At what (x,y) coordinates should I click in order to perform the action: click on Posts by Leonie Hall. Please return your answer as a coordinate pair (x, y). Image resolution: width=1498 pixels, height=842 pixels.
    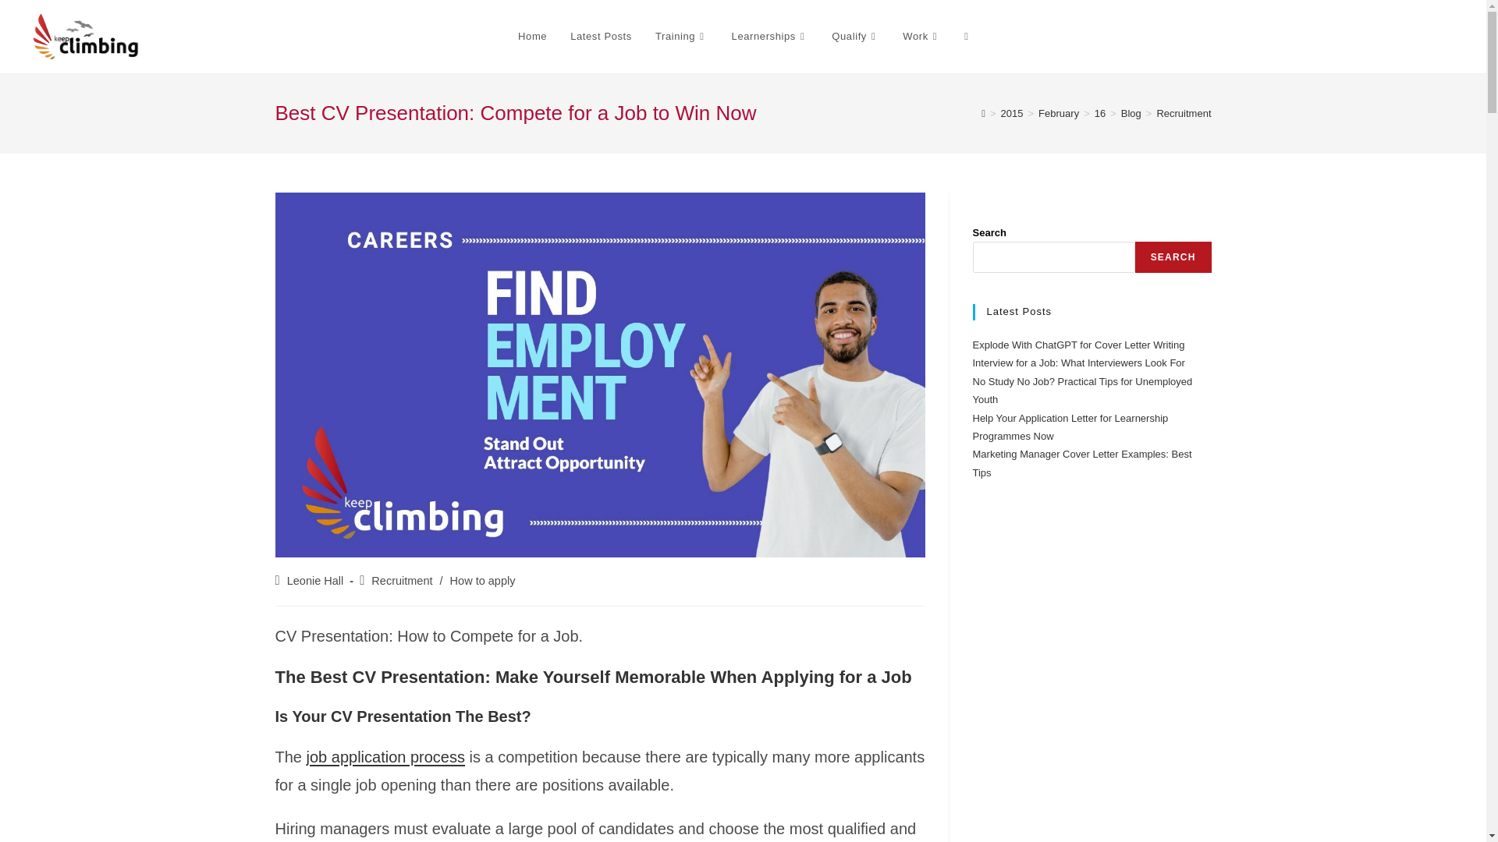
    Looking at the image, I should click on (315, 580).